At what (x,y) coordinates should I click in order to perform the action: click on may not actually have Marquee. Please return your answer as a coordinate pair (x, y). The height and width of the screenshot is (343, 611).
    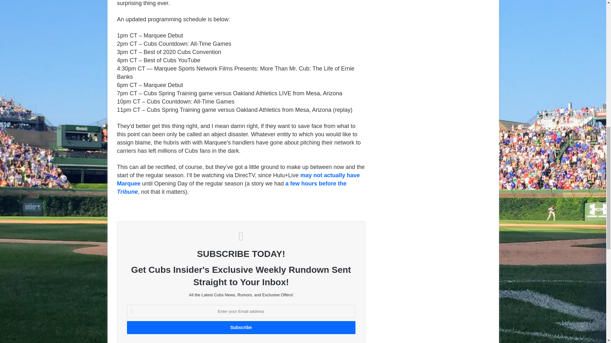
    Looking at the image, I should click on (238, 179).